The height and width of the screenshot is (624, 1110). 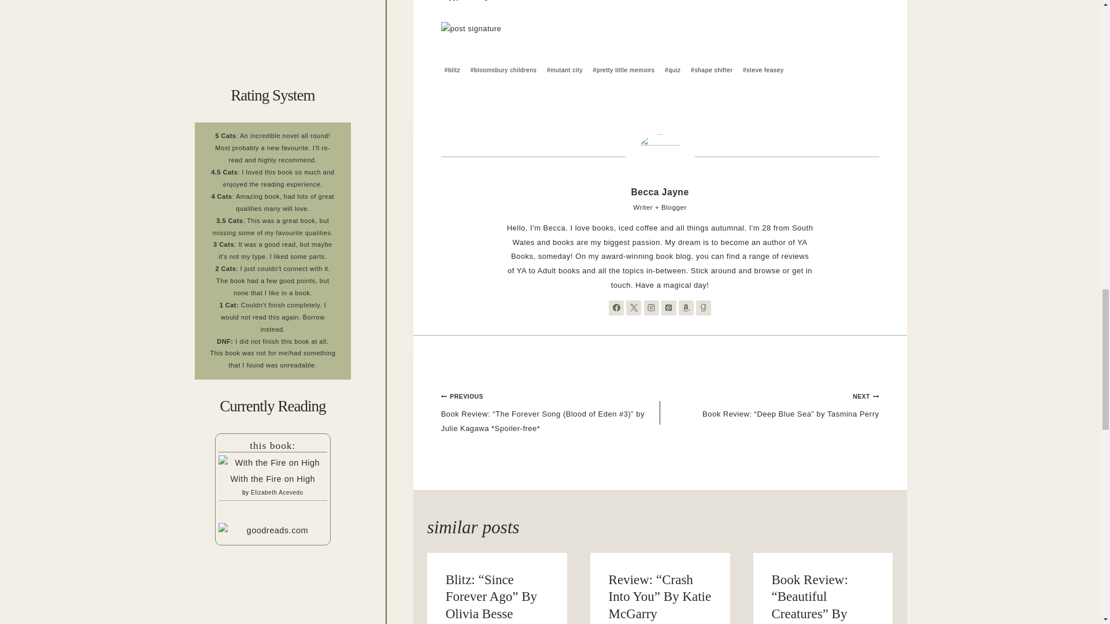 I want to click on blitz, so click(x=452, y=70).